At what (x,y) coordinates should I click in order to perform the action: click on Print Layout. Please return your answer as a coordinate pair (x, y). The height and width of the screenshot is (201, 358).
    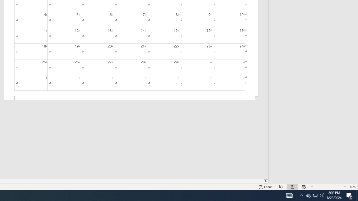
    Looking at the image, I should click on (293, 186).